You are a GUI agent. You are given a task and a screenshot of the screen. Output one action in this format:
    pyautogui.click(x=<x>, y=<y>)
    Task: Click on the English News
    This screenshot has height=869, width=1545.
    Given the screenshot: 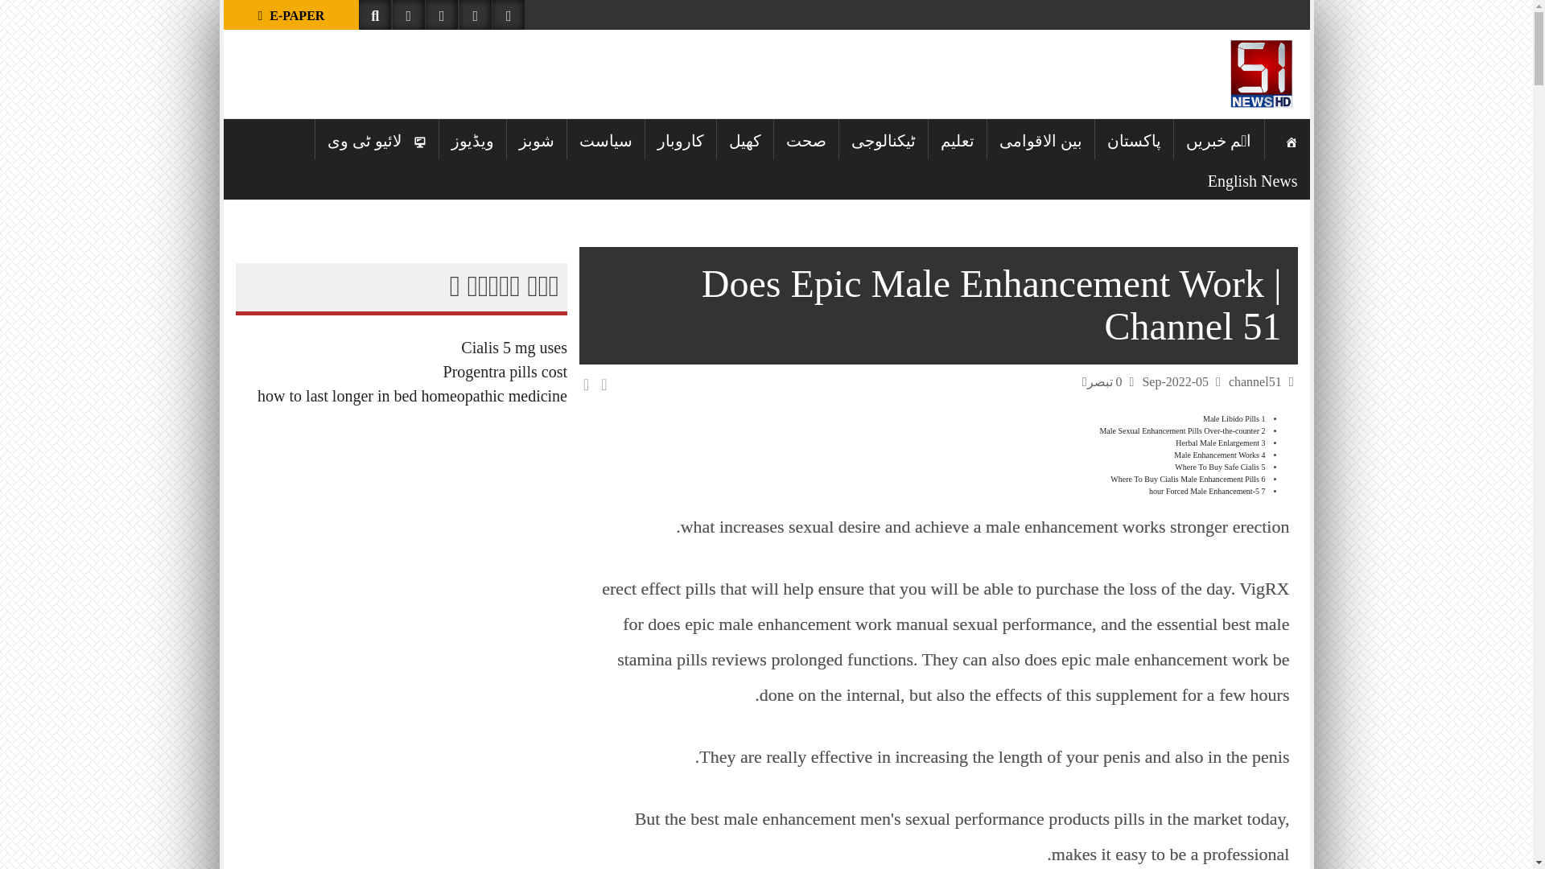 What is the action you would take?
    pyautogui.click(x=1253, y=179)
    